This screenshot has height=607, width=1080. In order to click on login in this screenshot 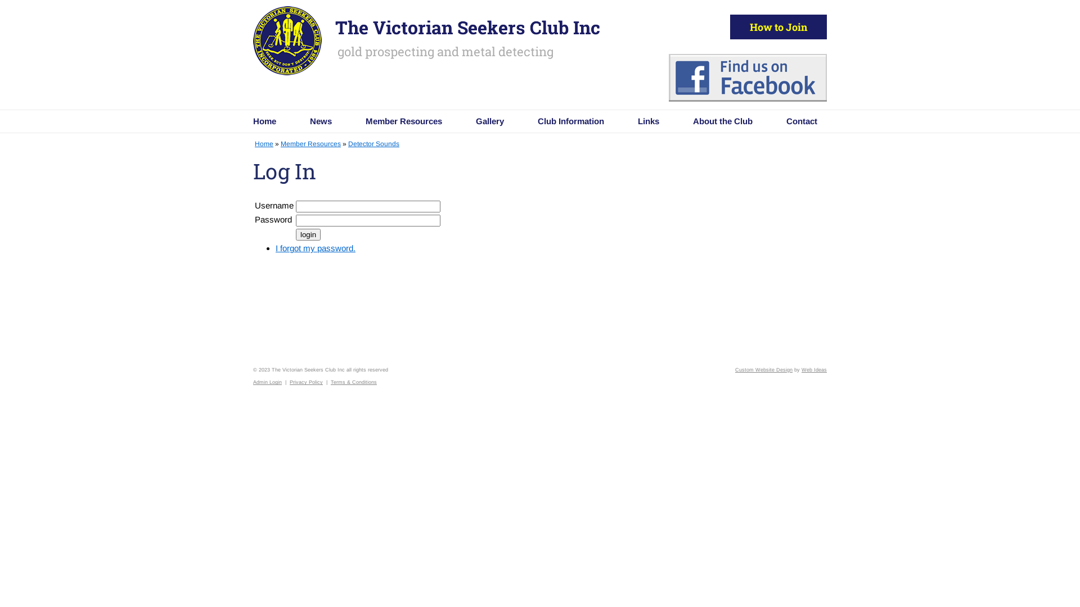, I will do `click(308, 235)`.